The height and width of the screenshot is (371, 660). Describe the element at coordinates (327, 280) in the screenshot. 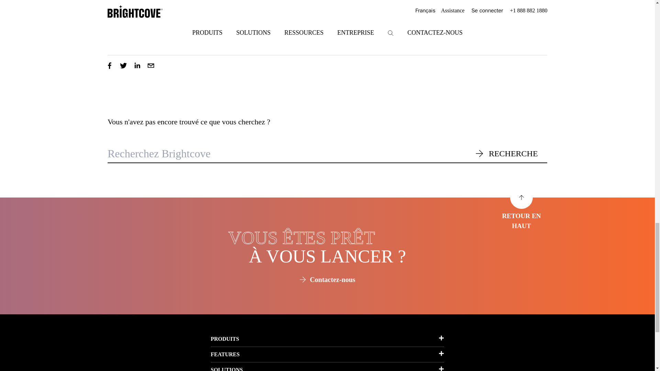

I see `Contactez-nous` at that location.